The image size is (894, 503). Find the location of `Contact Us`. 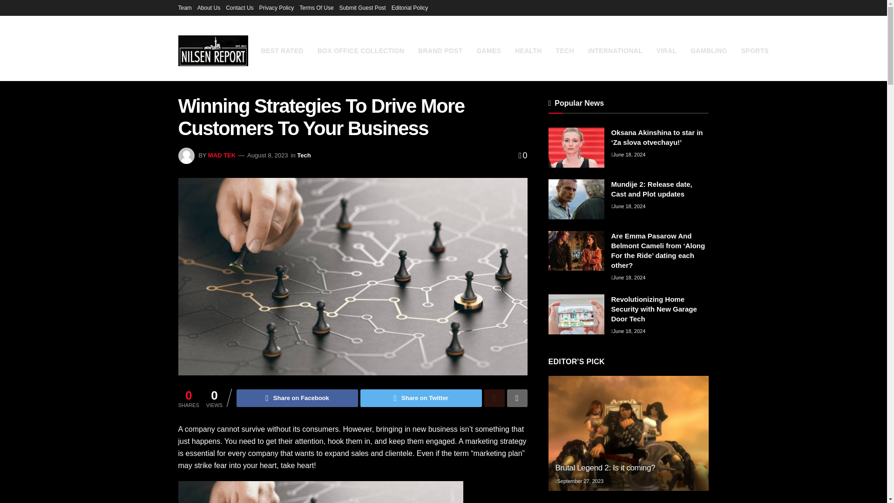

Contact Us is located at coordinates (239, 7).